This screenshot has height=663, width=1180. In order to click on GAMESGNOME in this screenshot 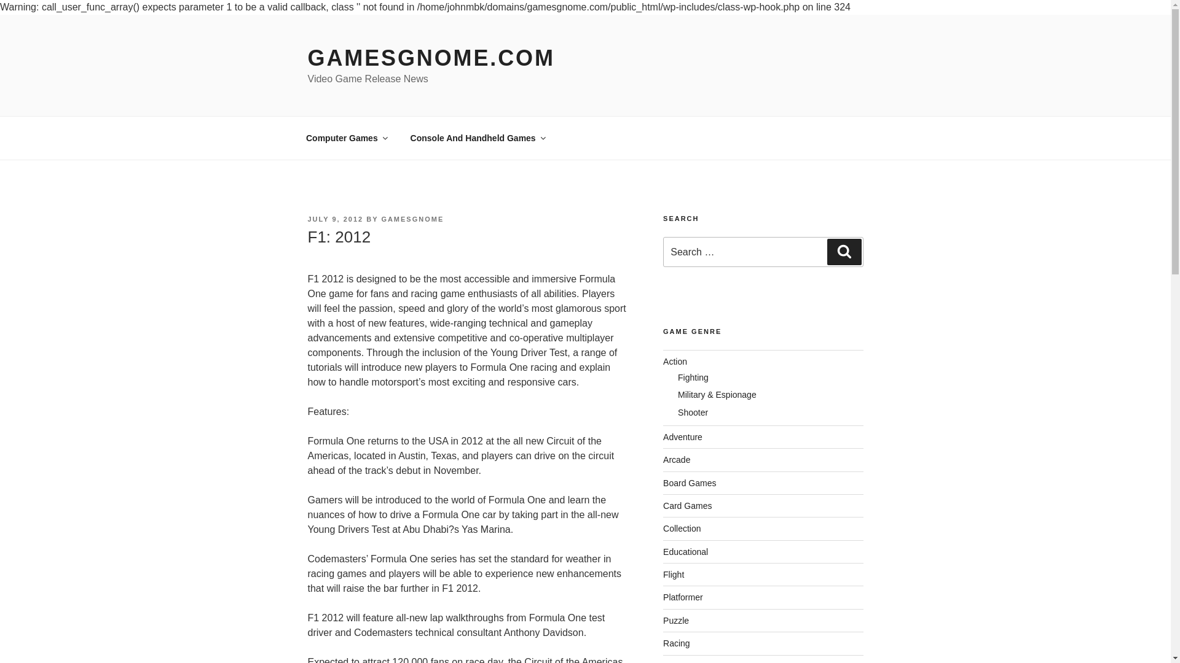, I will do `click(412, 219)`.